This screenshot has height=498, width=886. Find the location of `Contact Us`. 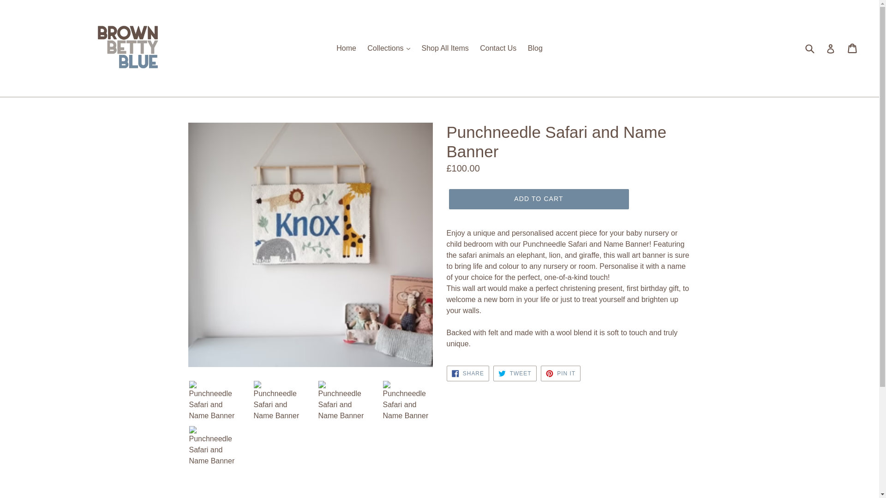

Contact Us is located at coordinates (497, 48).